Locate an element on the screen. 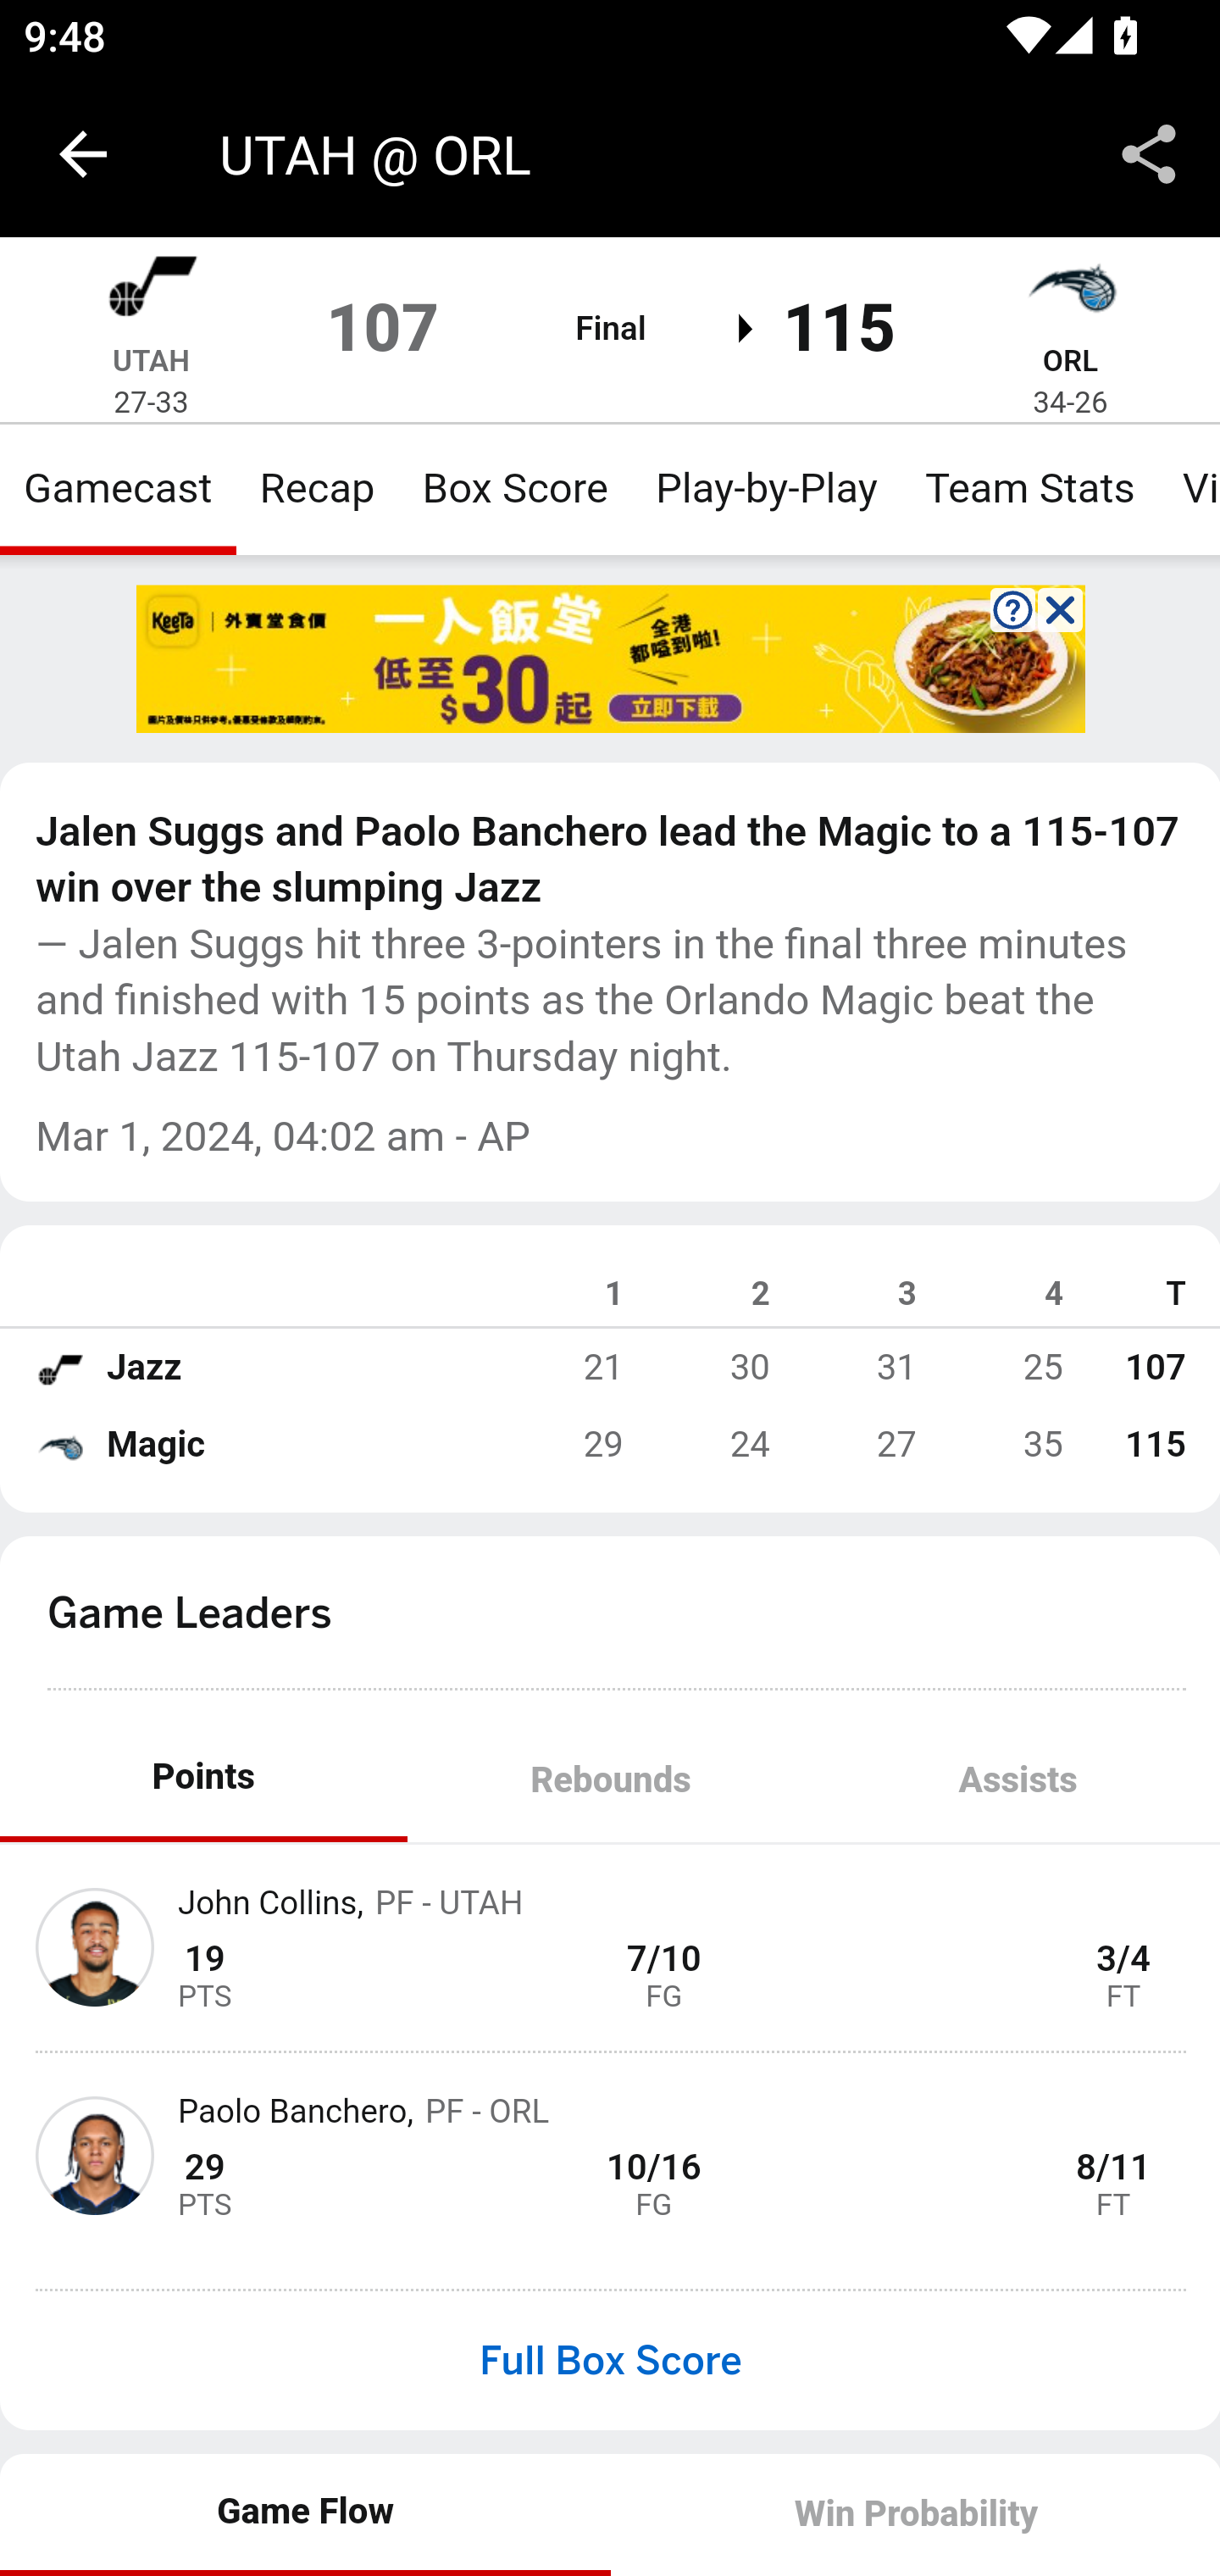 This screenshot has width=1220, height=2576. Points is located at coordinates (204, 1777).